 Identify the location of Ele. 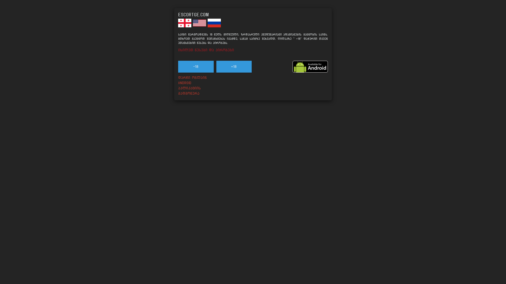
(379, 75).